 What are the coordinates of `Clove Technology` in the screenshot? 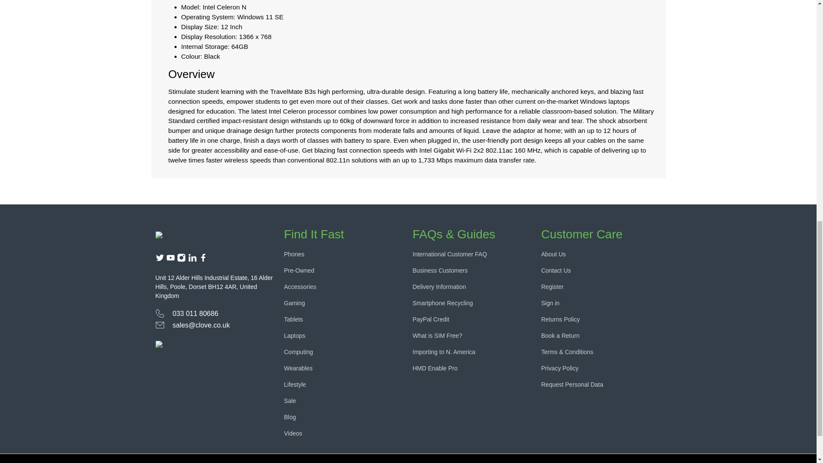 It's located at (191, 233).